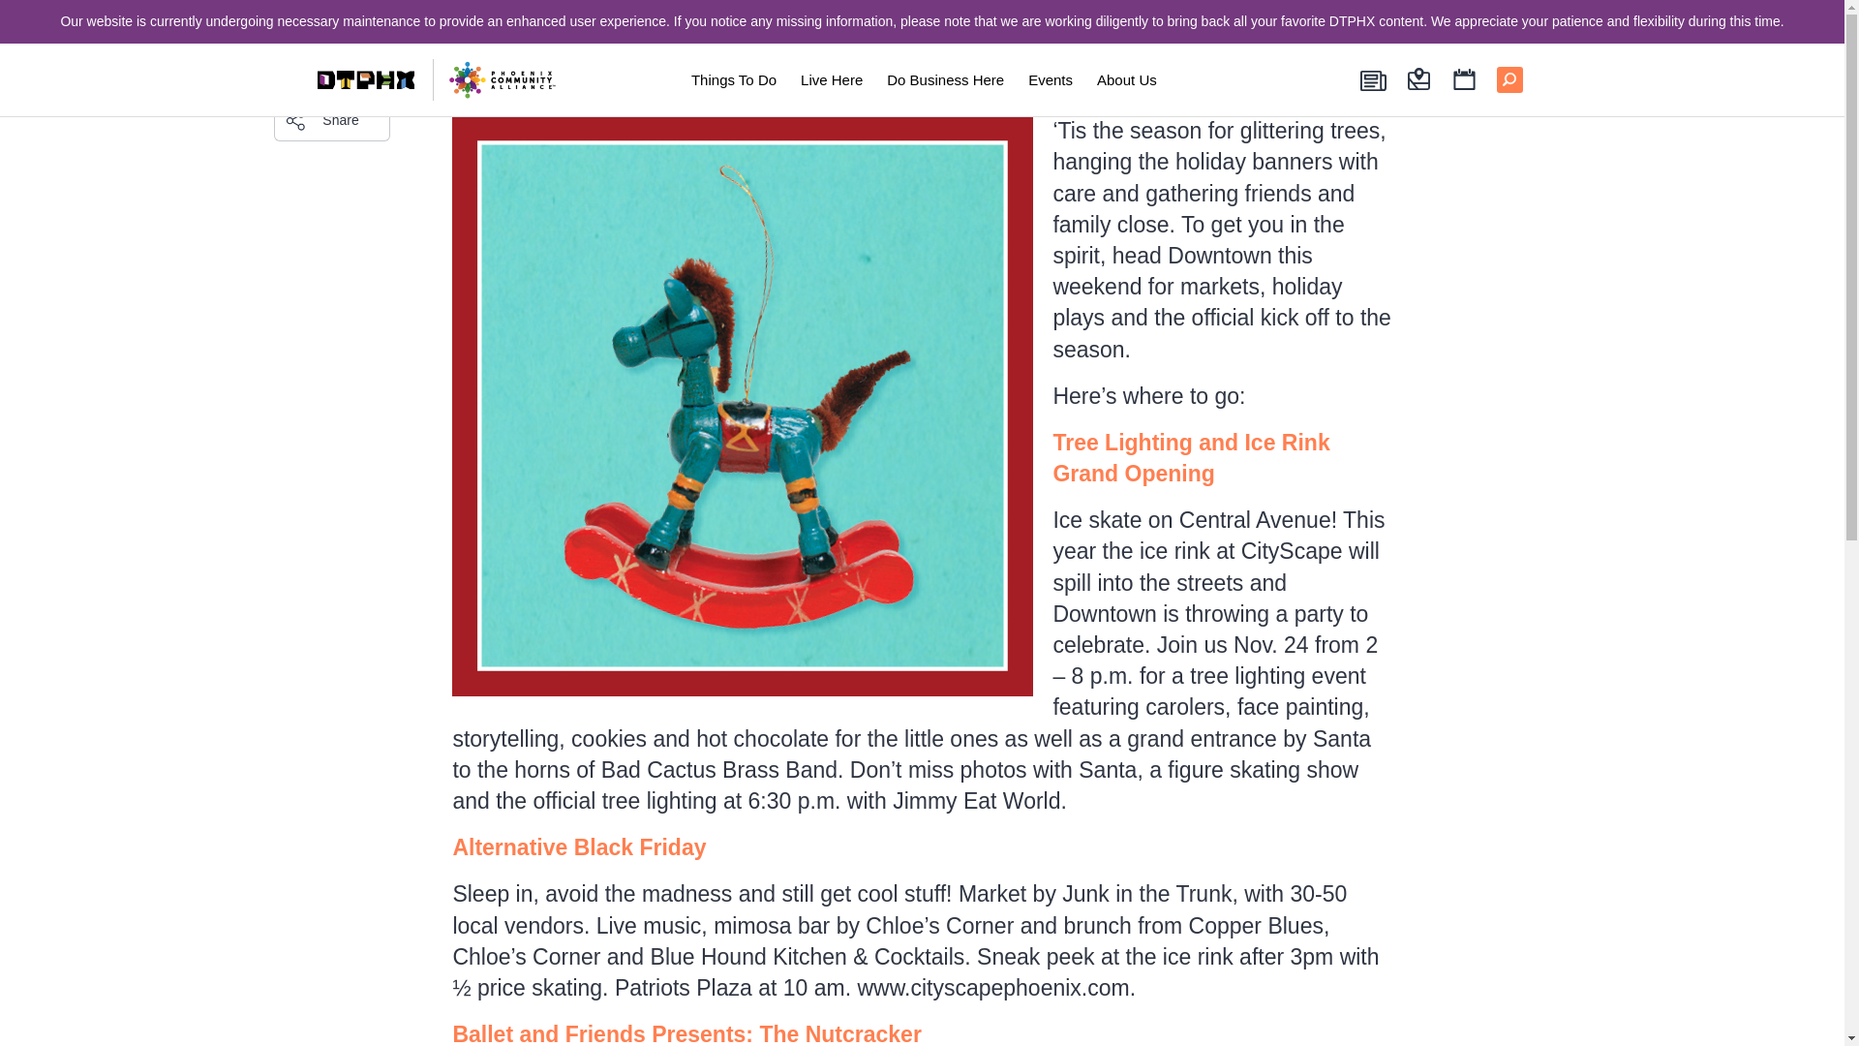 The height and width of the screenshot is (1046, 1859). Describe the element at coordinates (1127, 79) in the screenshot. I see `About Us` at that location.